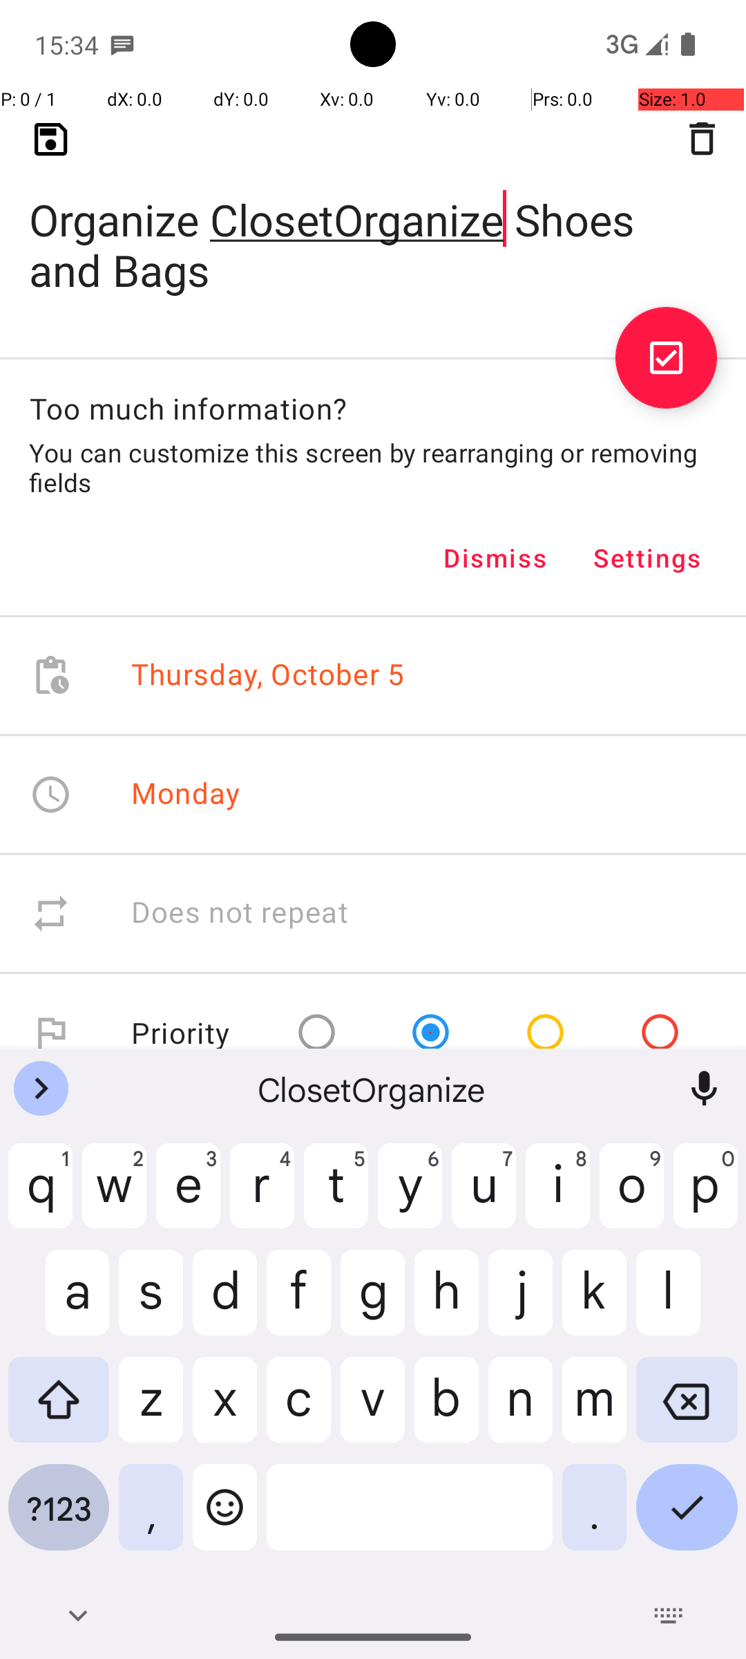 The height and width of the screenshot is (1659, 746). Describe the element at coordinates (189, 408) in the screenshot. I see `Too much information?` at that location.